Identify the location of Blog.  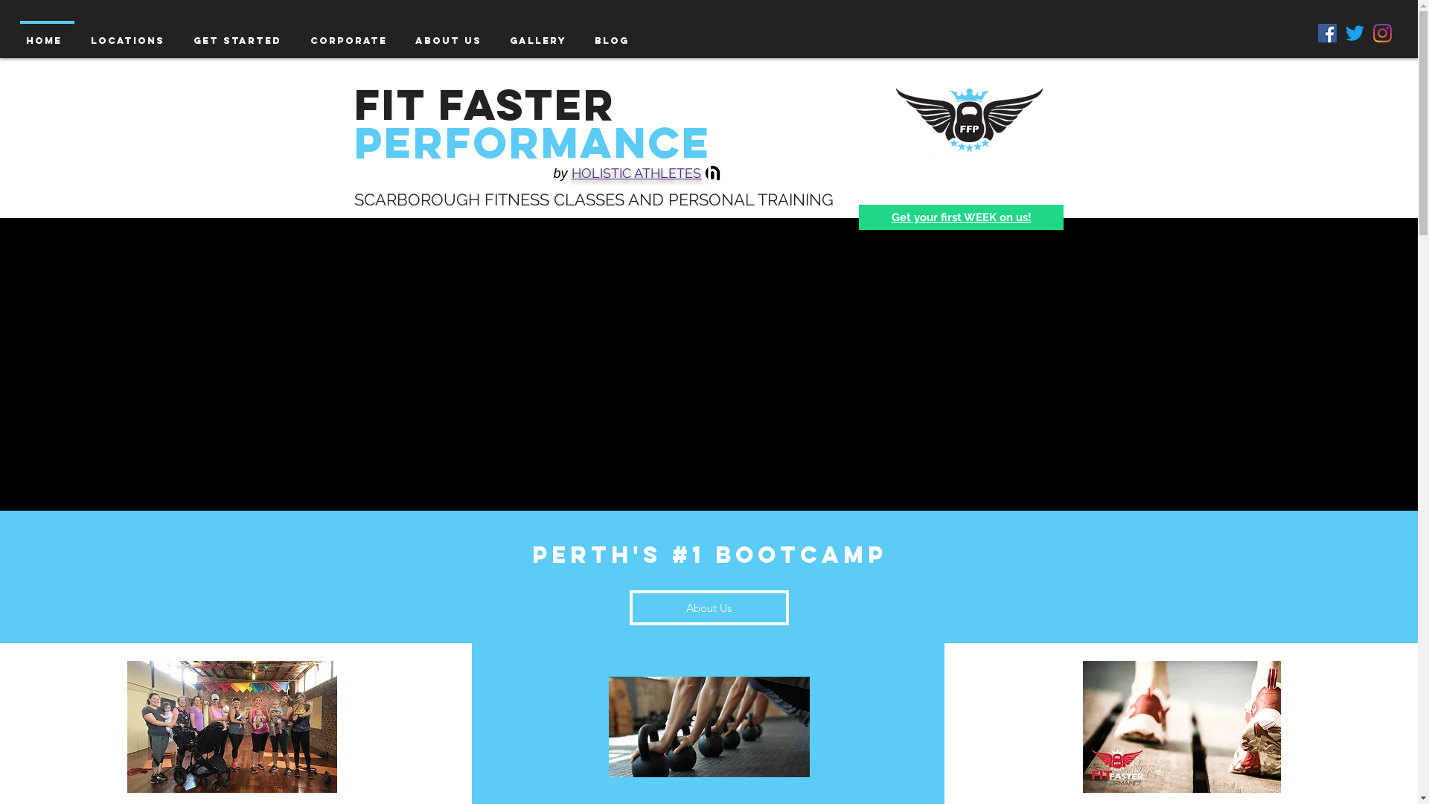
(615, 34).